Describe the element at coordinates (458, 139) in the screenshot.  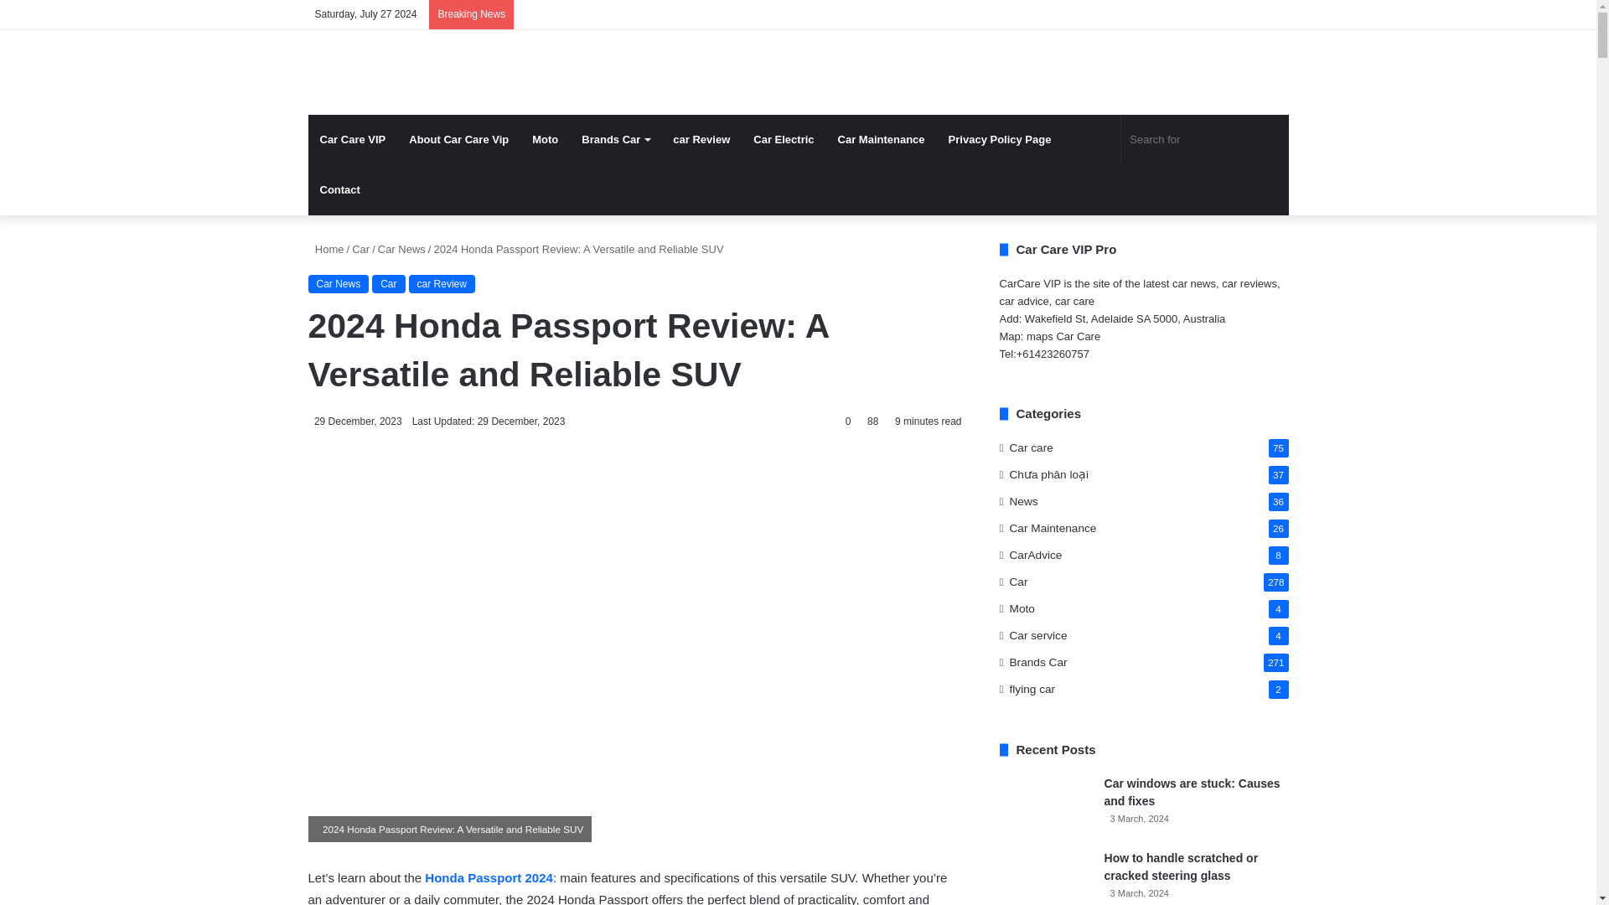
I see `About Car Care Vip` at that location.